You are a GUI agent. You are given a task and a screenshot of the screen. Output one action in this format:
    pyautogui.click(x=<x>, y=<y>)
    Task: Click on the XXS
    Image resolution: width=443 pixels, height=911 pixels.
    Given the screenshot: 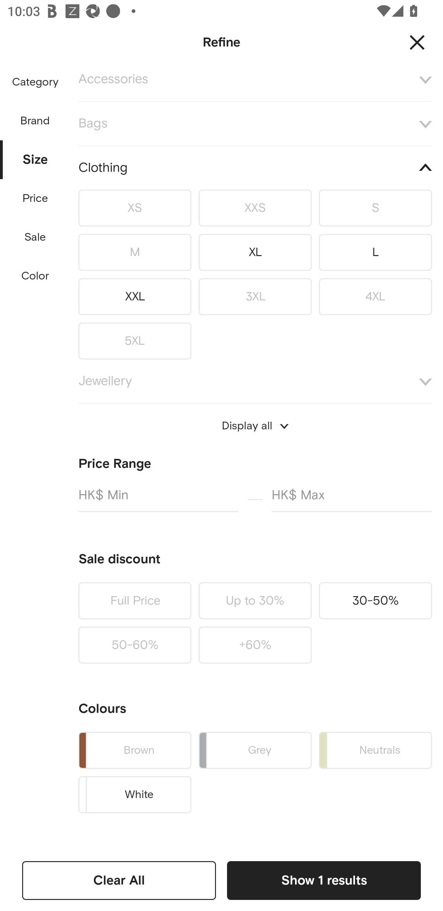 What is the action you would take?
    pyautogui.click(x=255, y=208)
    